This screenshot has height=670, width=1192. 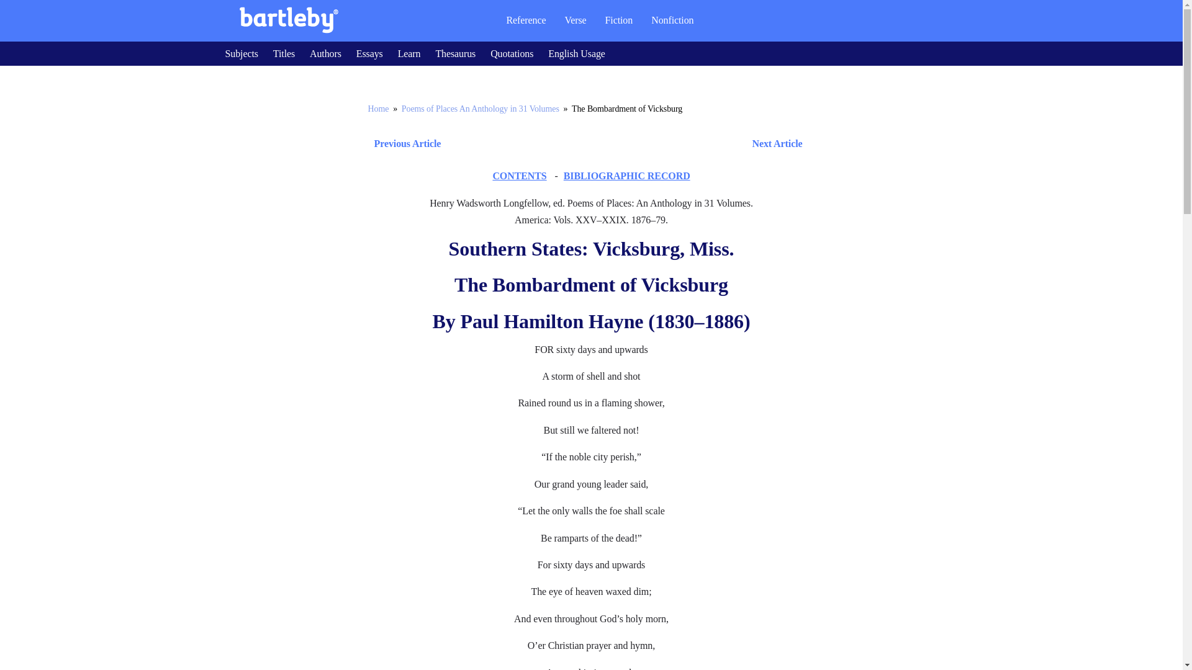 I want to click on BIBLIOGRAPHIC RECORD, so click(x=627, y=176).